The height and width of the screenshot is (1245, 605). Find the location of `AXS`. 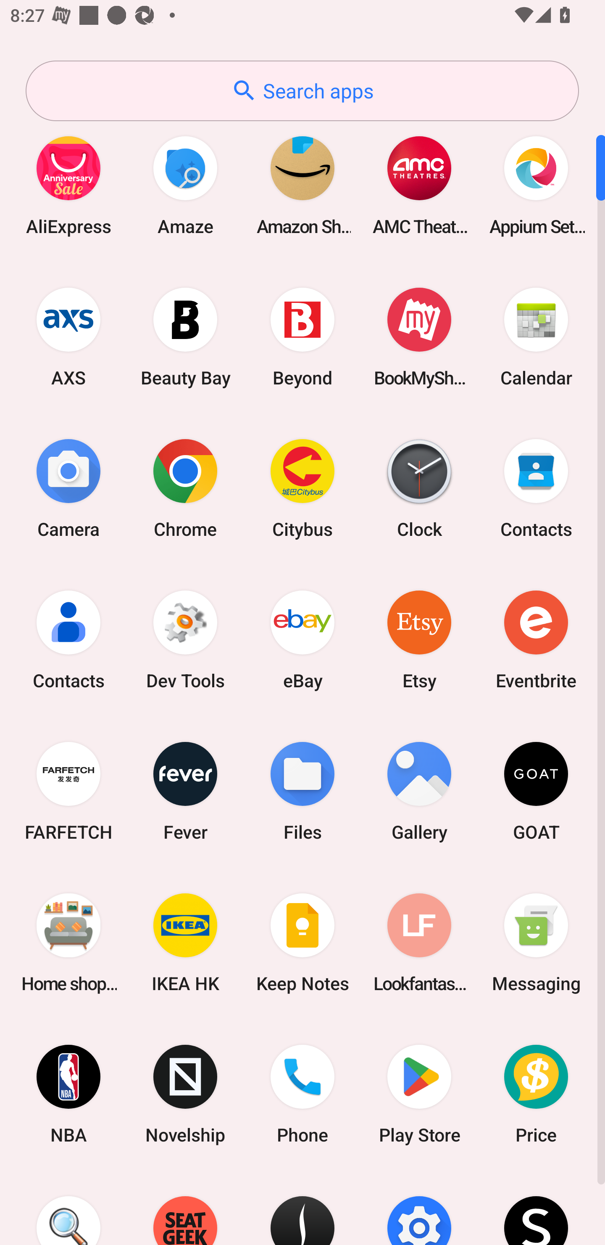

AXS is located at coordinates (68, 336).